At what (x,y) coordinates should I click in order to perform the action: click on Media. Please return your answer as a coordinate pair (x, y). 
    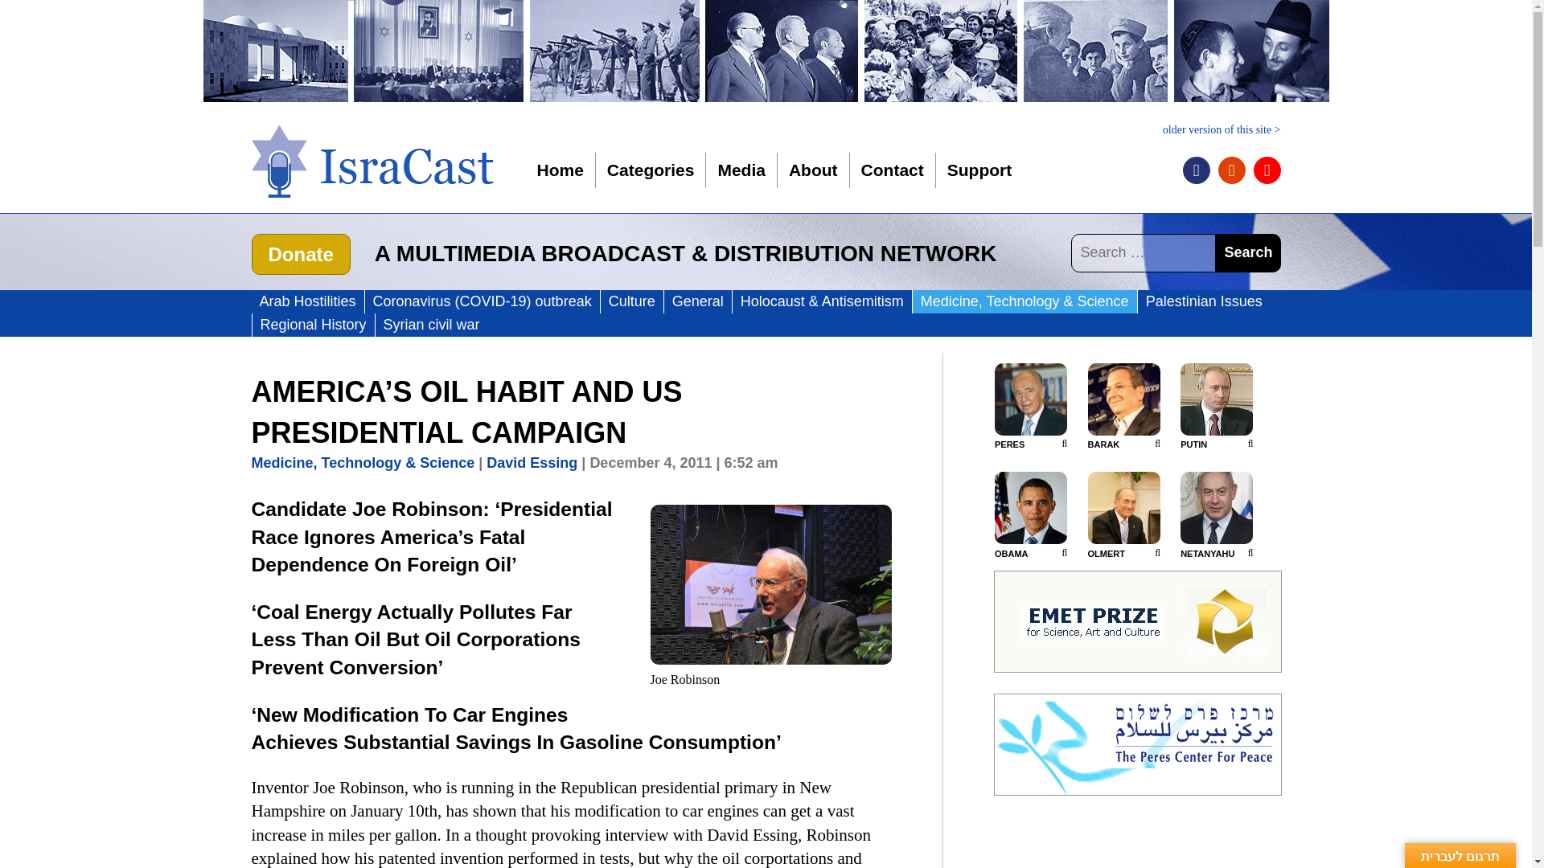
    Looking at the image, I should click on (741, 170).